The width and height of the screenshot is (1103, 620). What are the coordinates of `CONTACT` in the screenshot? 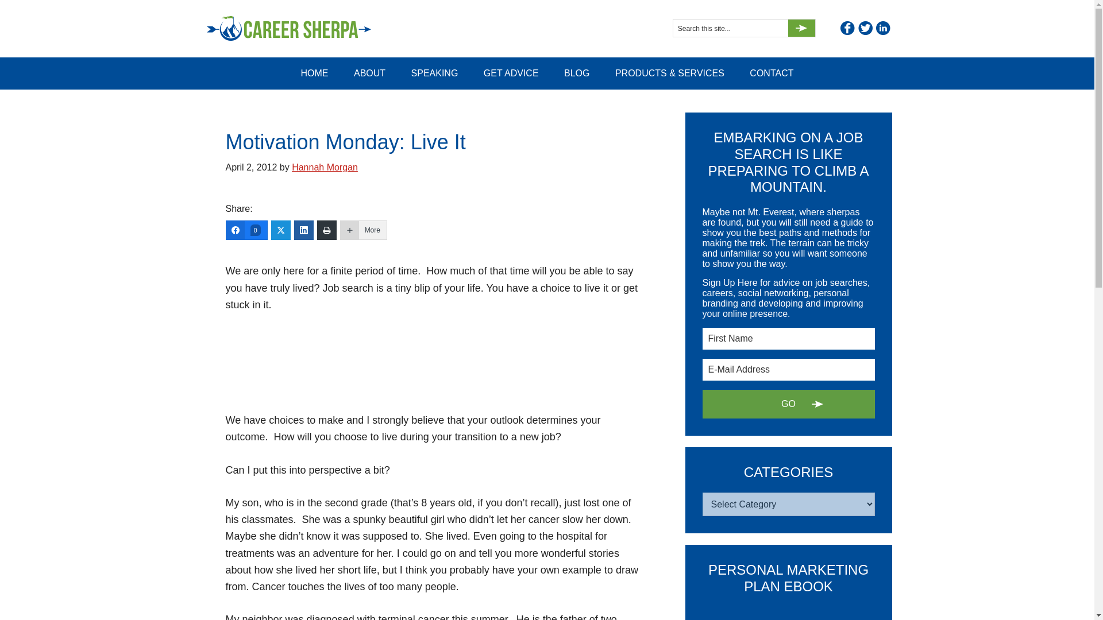 It's located at (771, 73).